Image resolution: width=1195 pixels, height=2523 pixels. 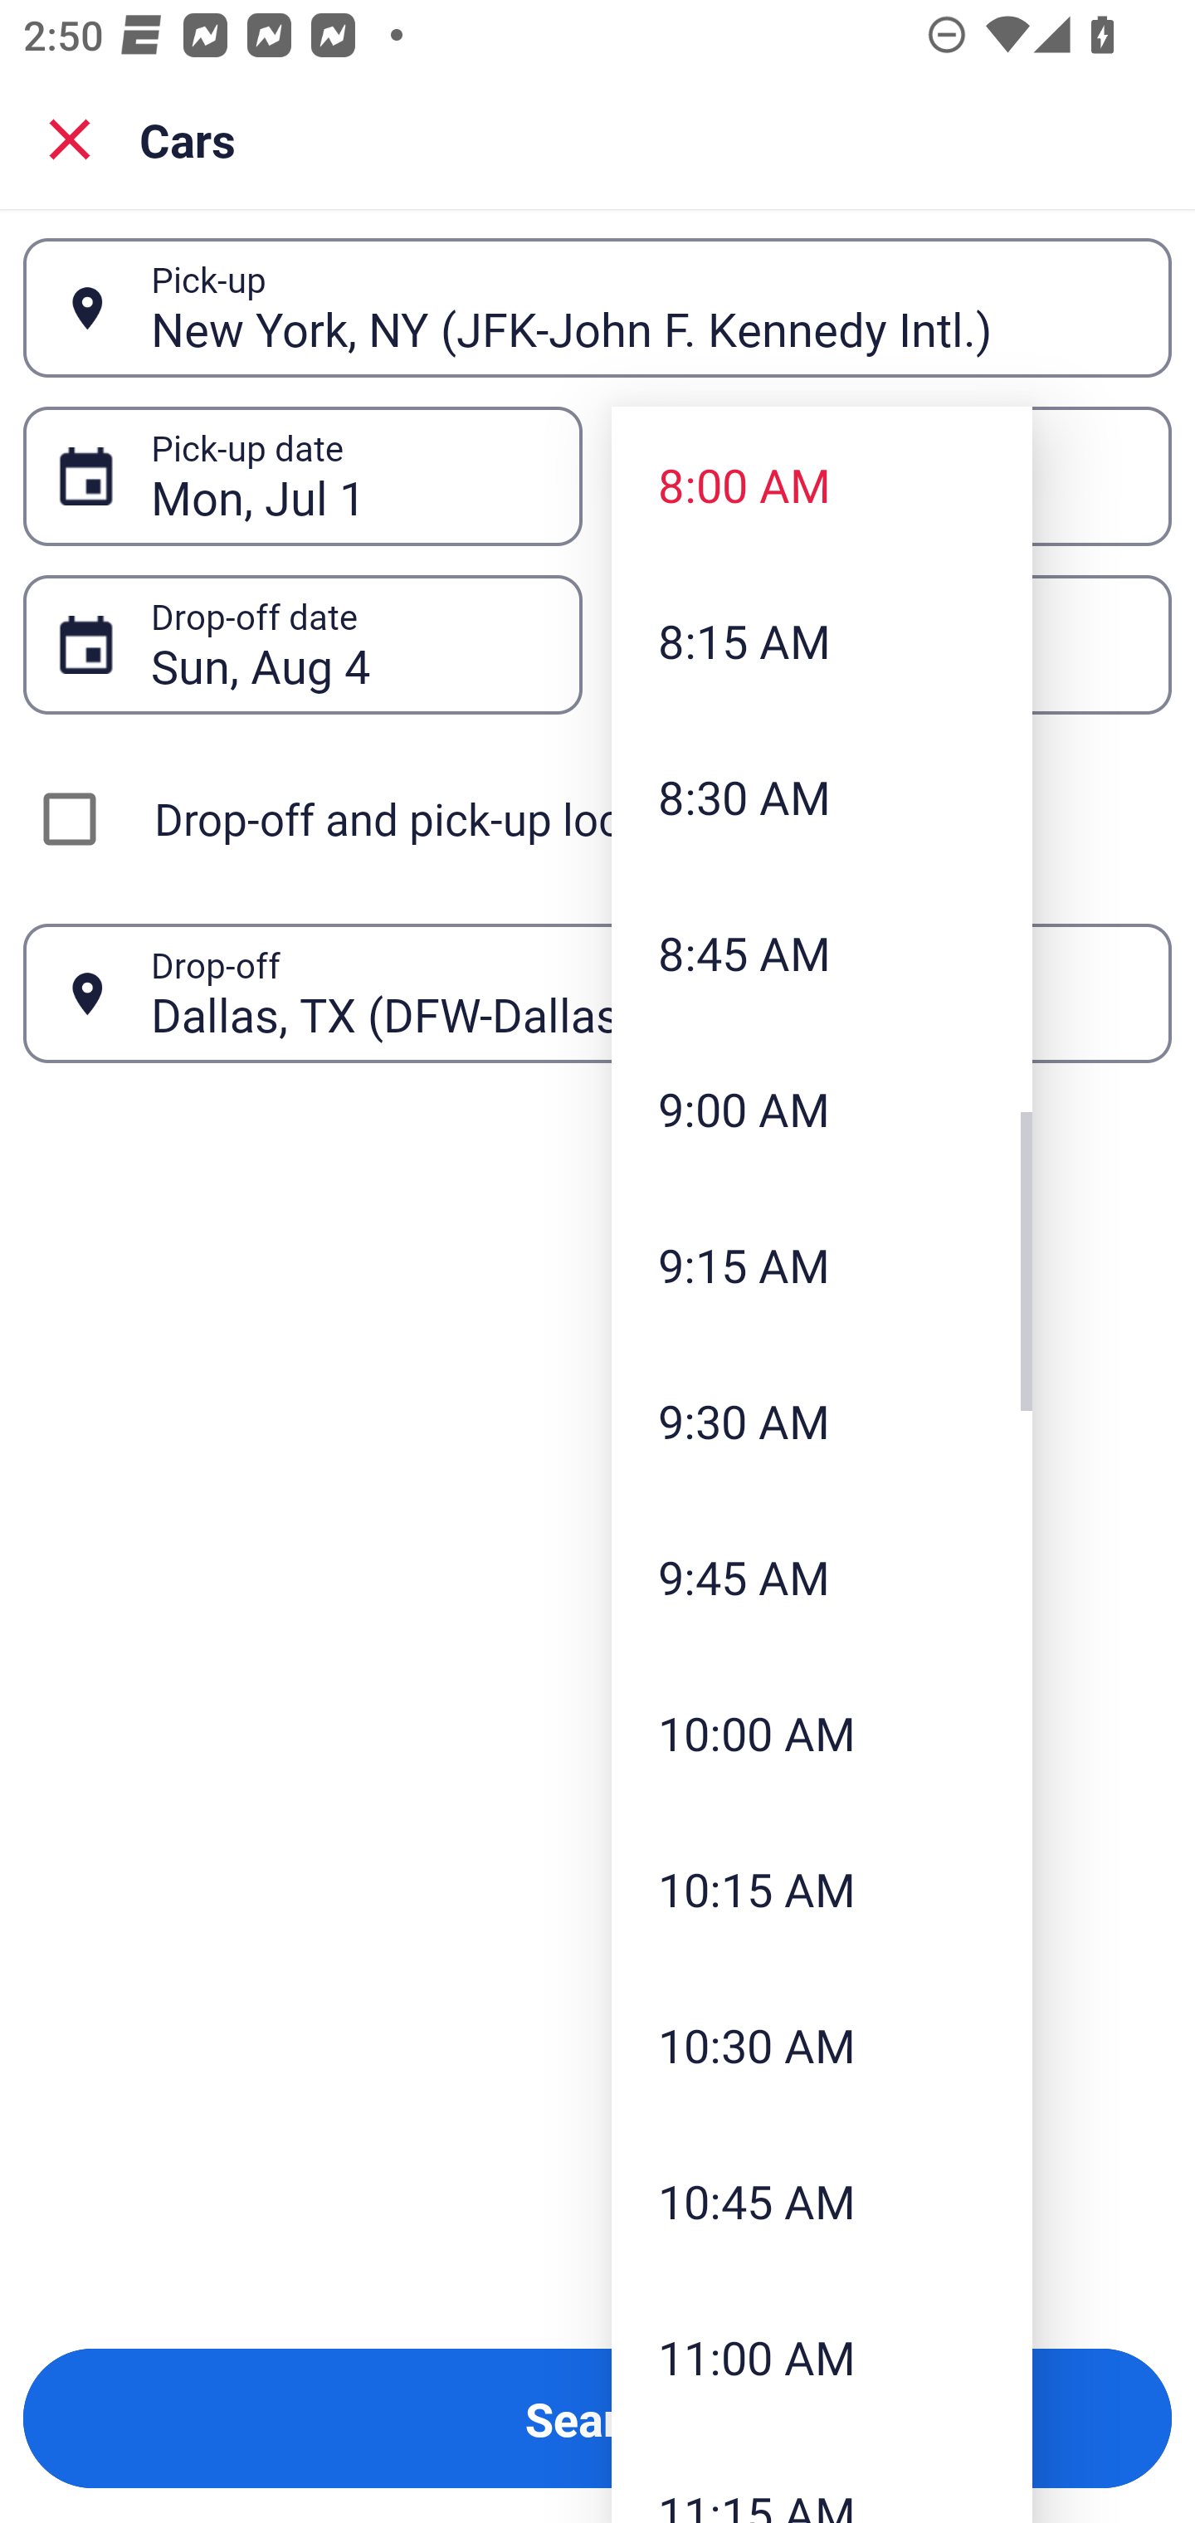 I want to click on 8:30 AM, so click(x=822, y=797).